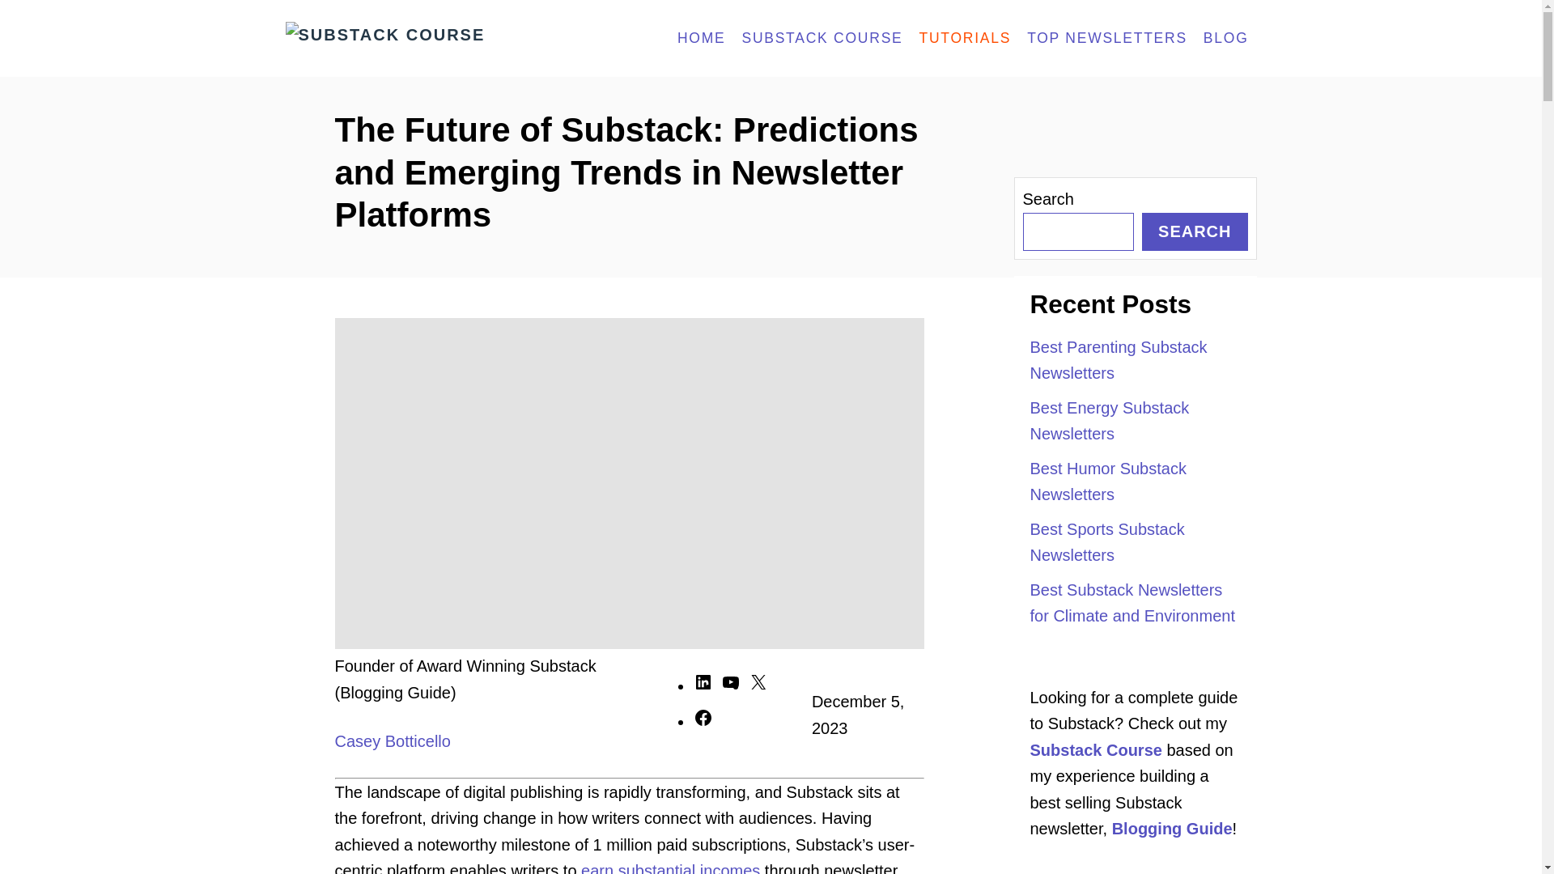  I want to click on X, so click(758, 686).